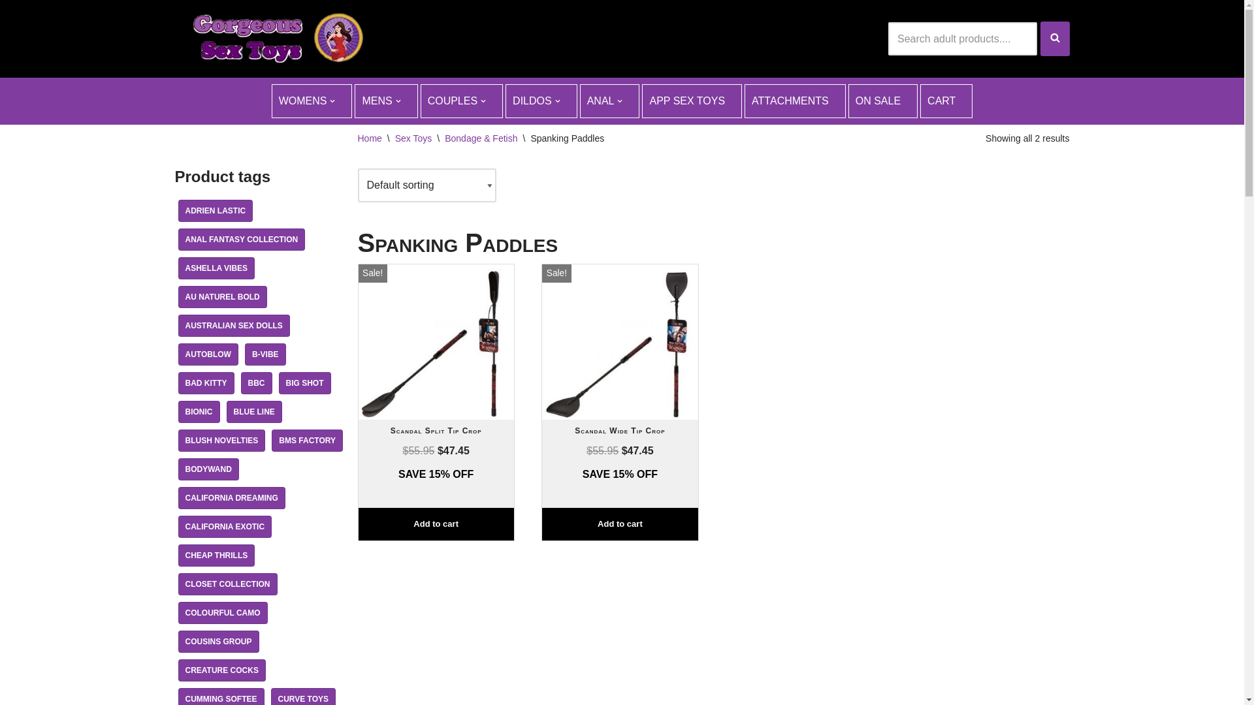  I want to click on BAD KITTY, so click(206, 383).